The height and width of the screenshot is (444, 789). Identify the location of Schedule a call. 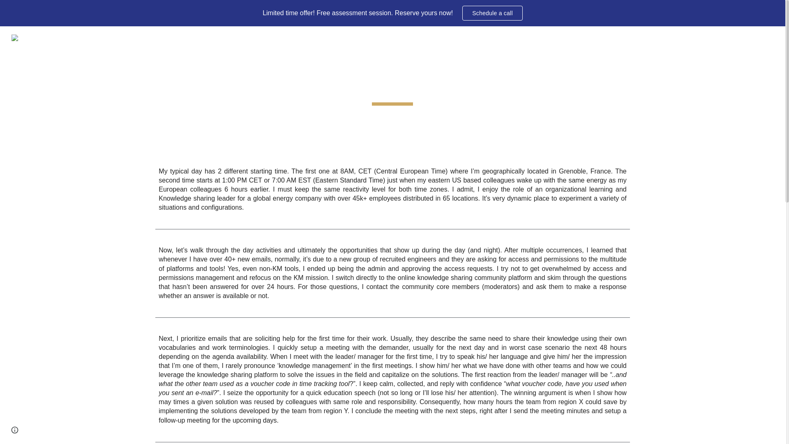
(492, 13).